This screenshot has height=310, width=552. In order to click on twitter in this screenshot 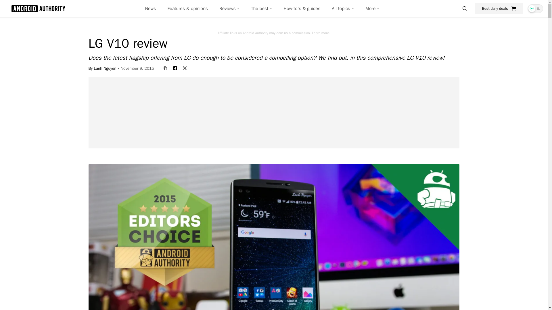, I will do `click(185, 68)`.